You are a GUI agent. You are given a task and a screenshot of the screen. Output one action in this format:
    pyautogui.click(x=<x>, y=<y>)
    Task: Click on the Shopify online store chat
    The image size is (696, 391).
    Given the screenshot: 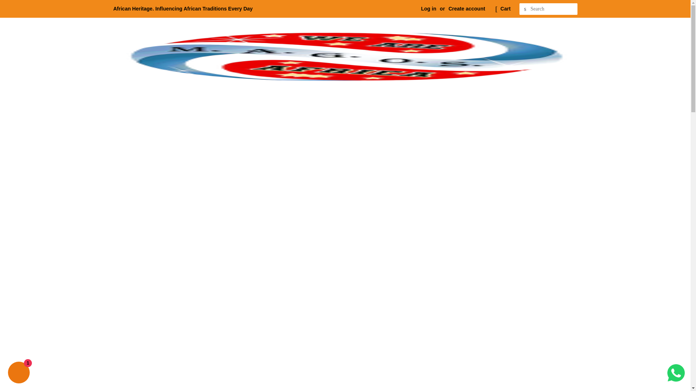 What is the action you would take?
    pyautogui.click(x=19, y=373)
    